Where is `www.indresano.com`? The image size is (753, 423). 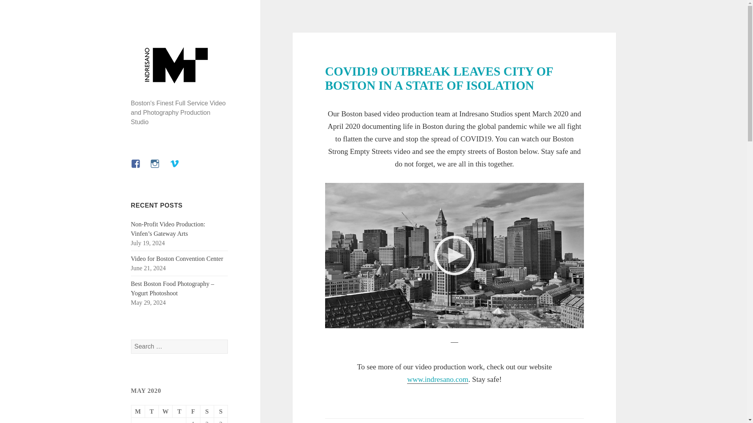
www.indresano.com is located at coordinates (438, 379).